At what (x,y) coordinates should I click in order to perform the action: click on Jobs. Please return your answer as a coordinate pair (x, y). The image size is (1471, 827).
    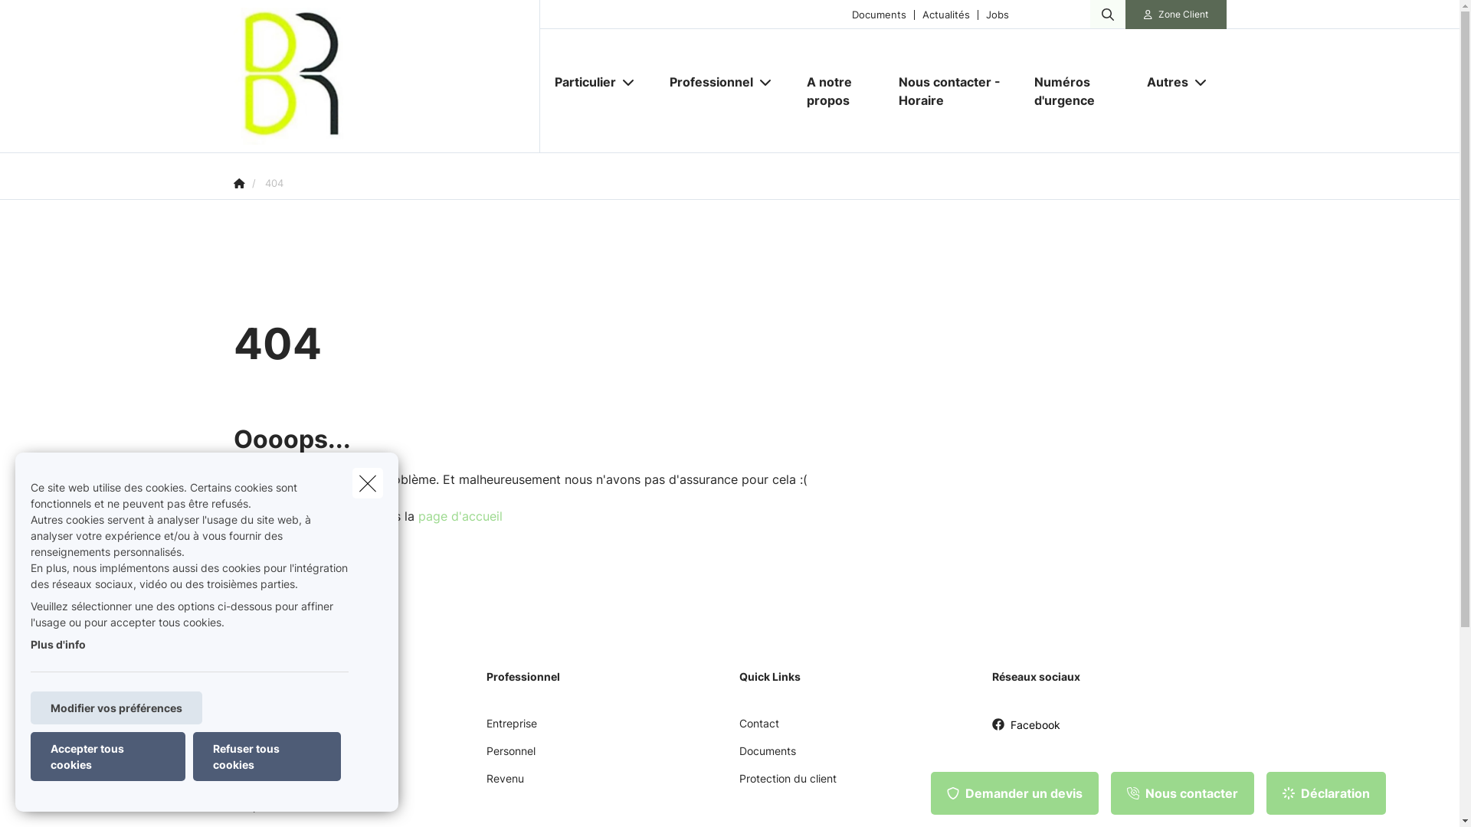
    Looking at the image, I should click on (998, 14).